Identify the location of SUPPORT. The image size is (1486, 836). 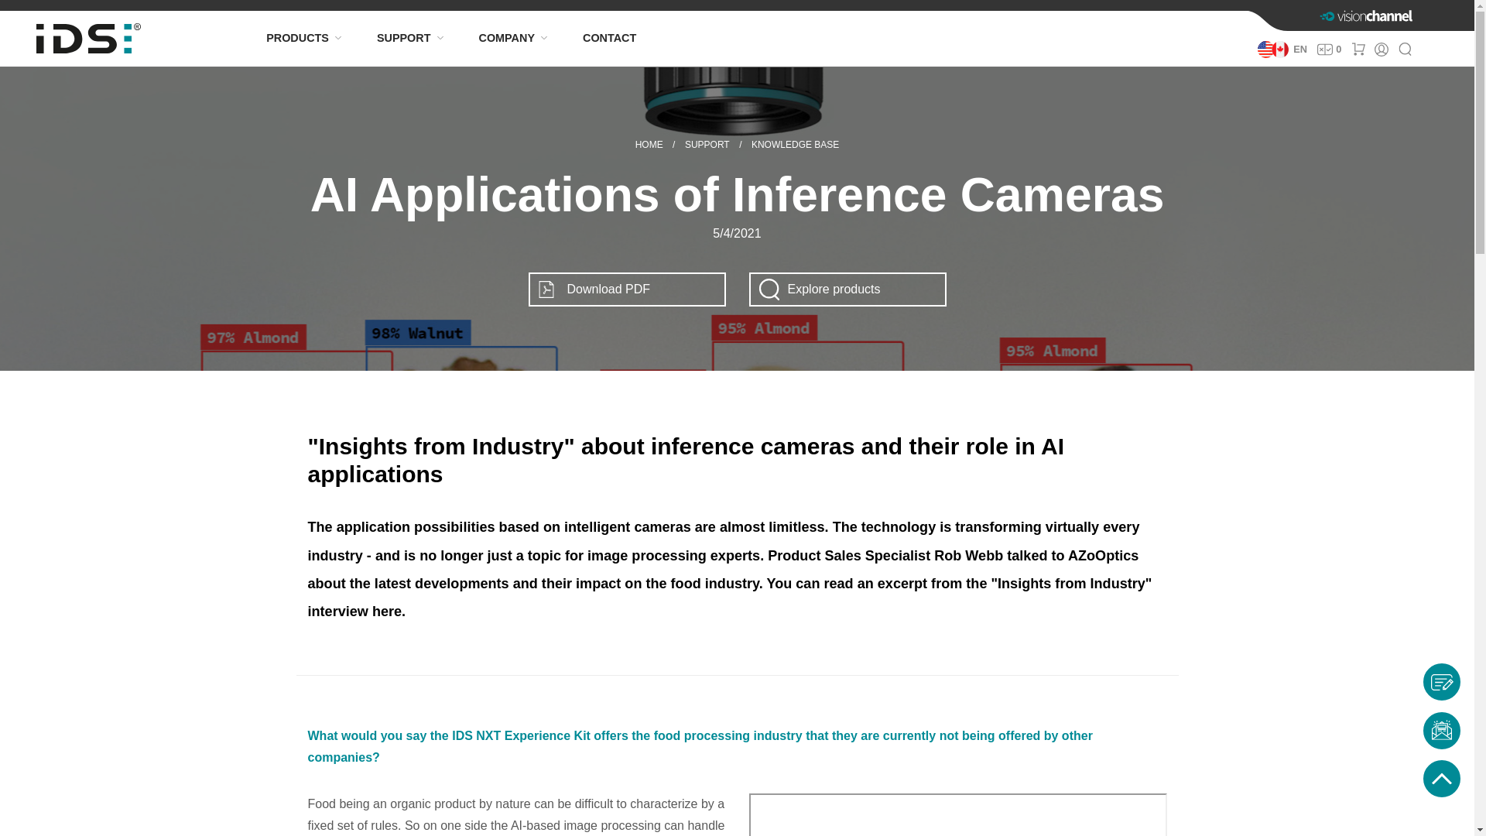
(403, 38).